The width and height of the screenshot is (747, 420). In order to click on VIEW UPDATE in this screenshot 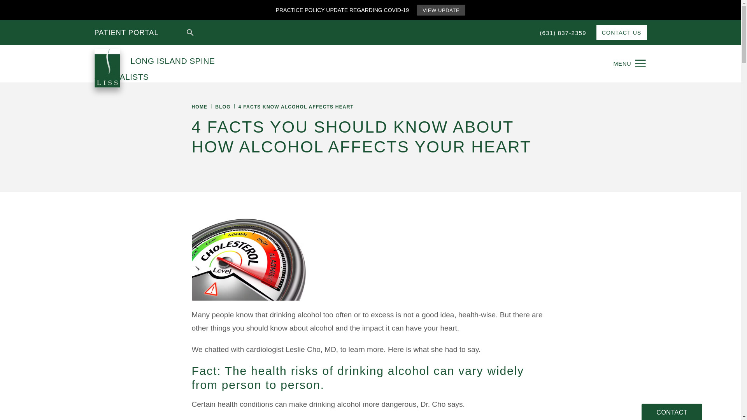, I will do `click(441, 10)`.